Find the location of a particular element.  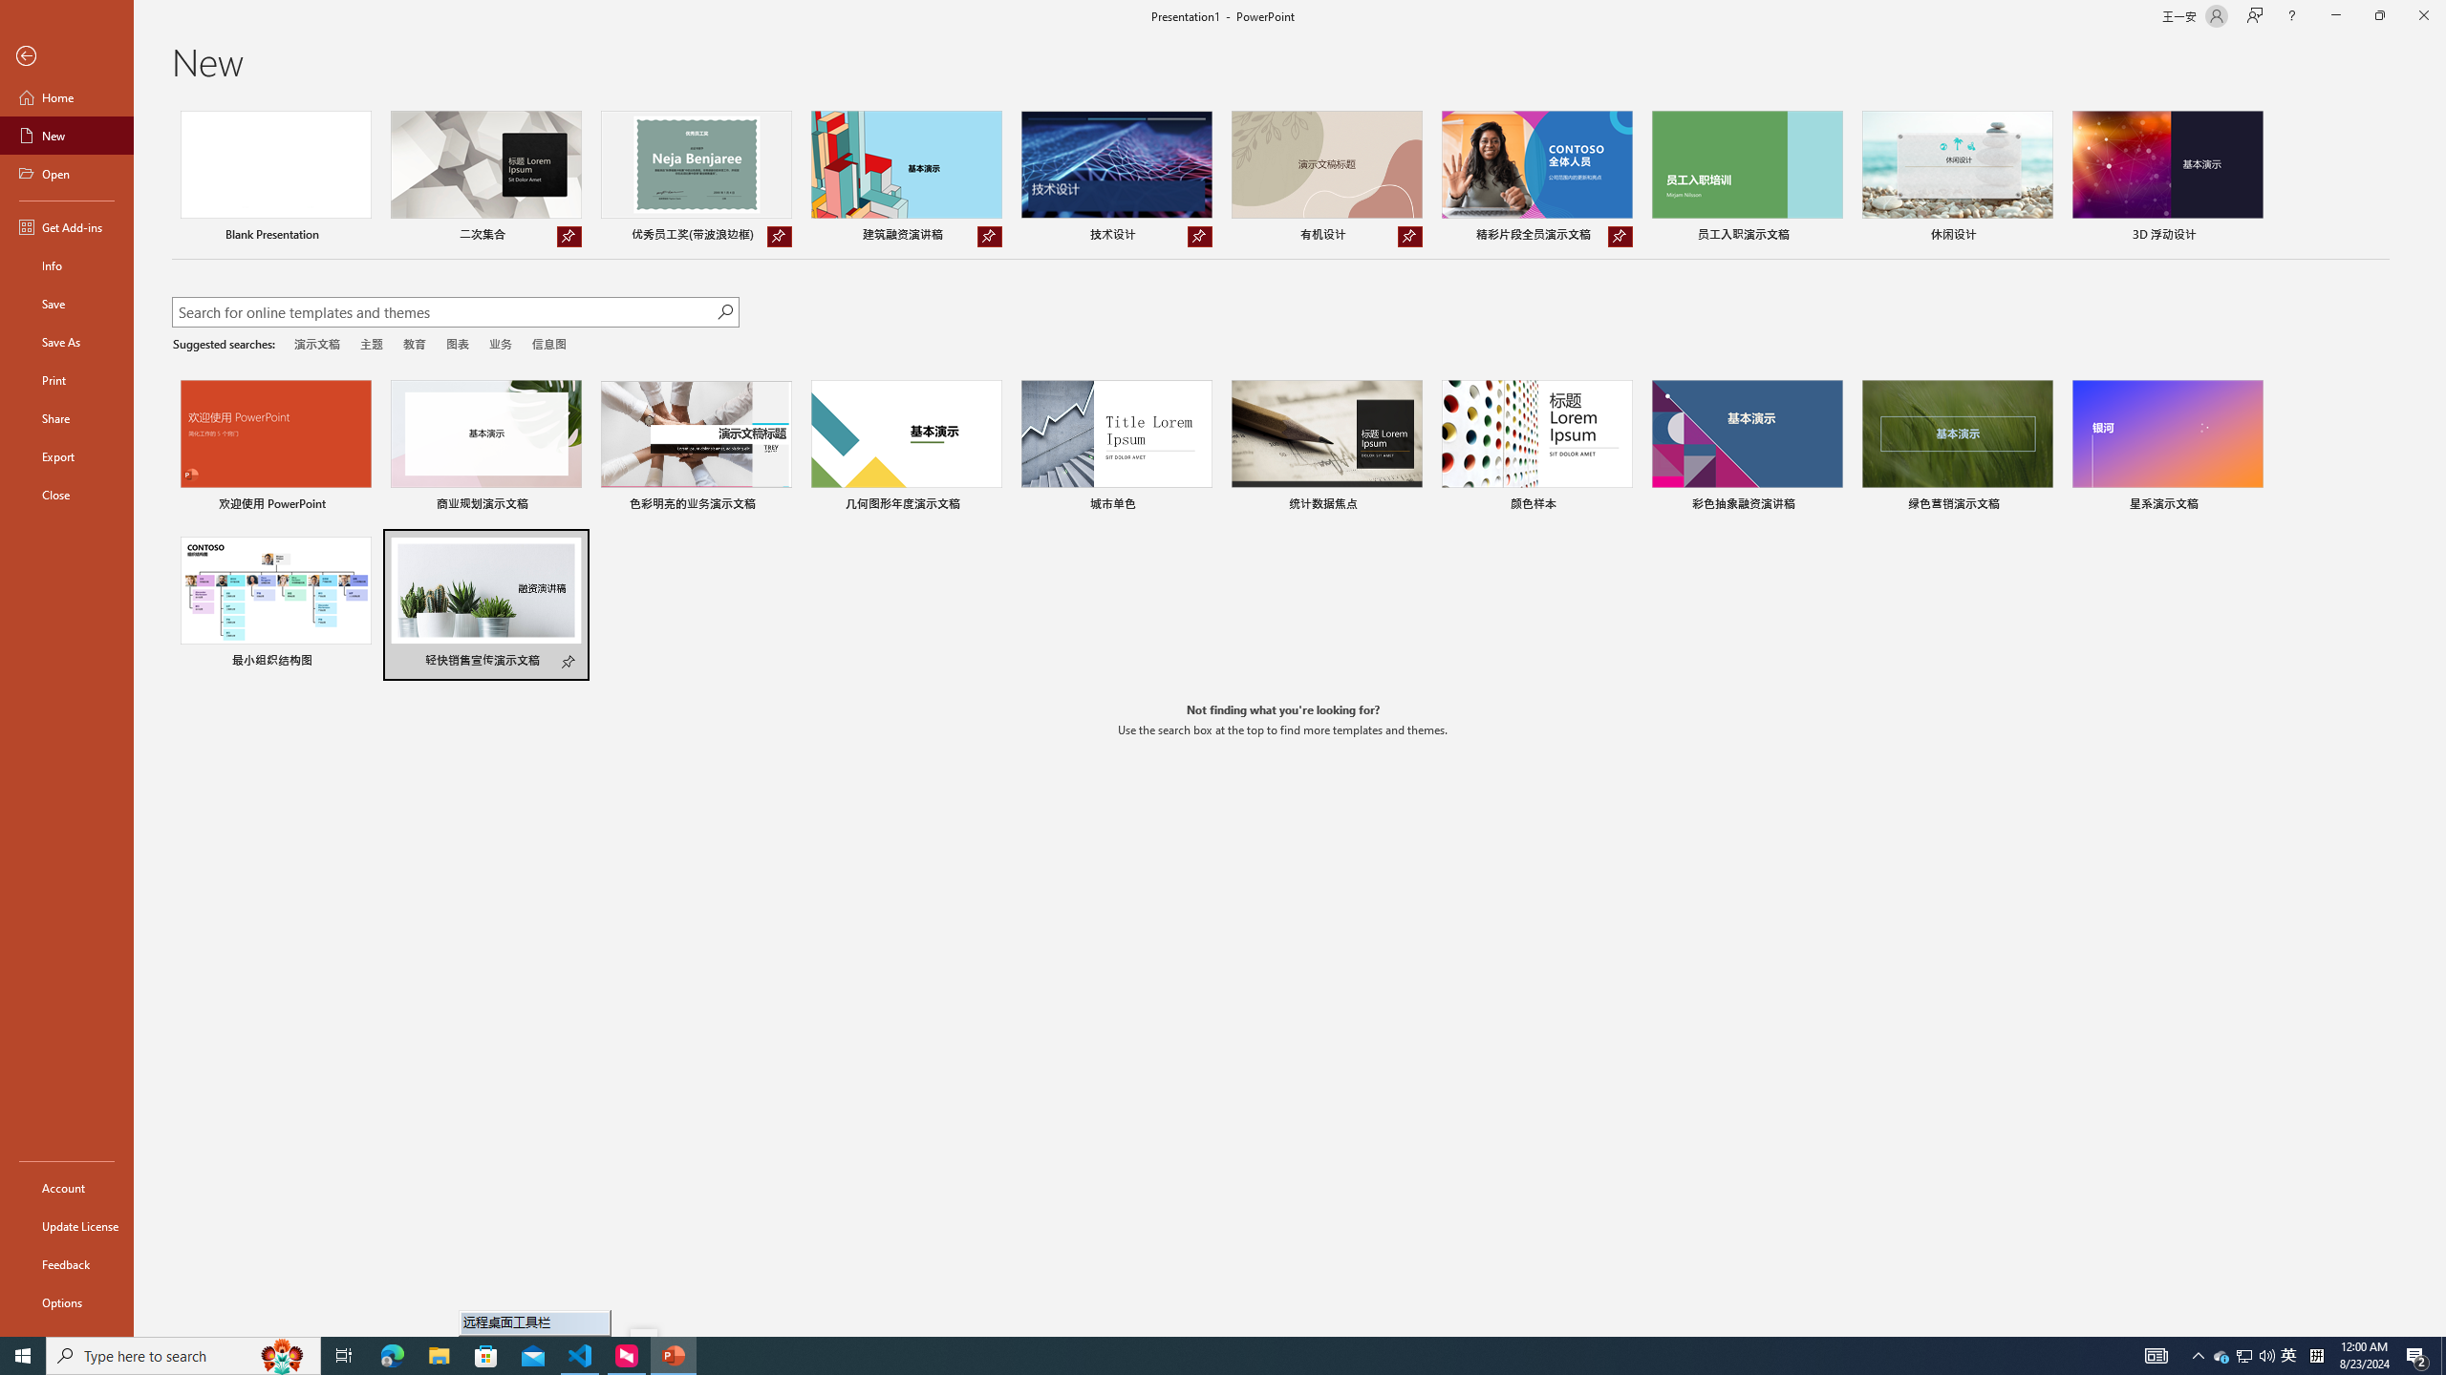

Unpin from list is located at coordinates (1620, 237).